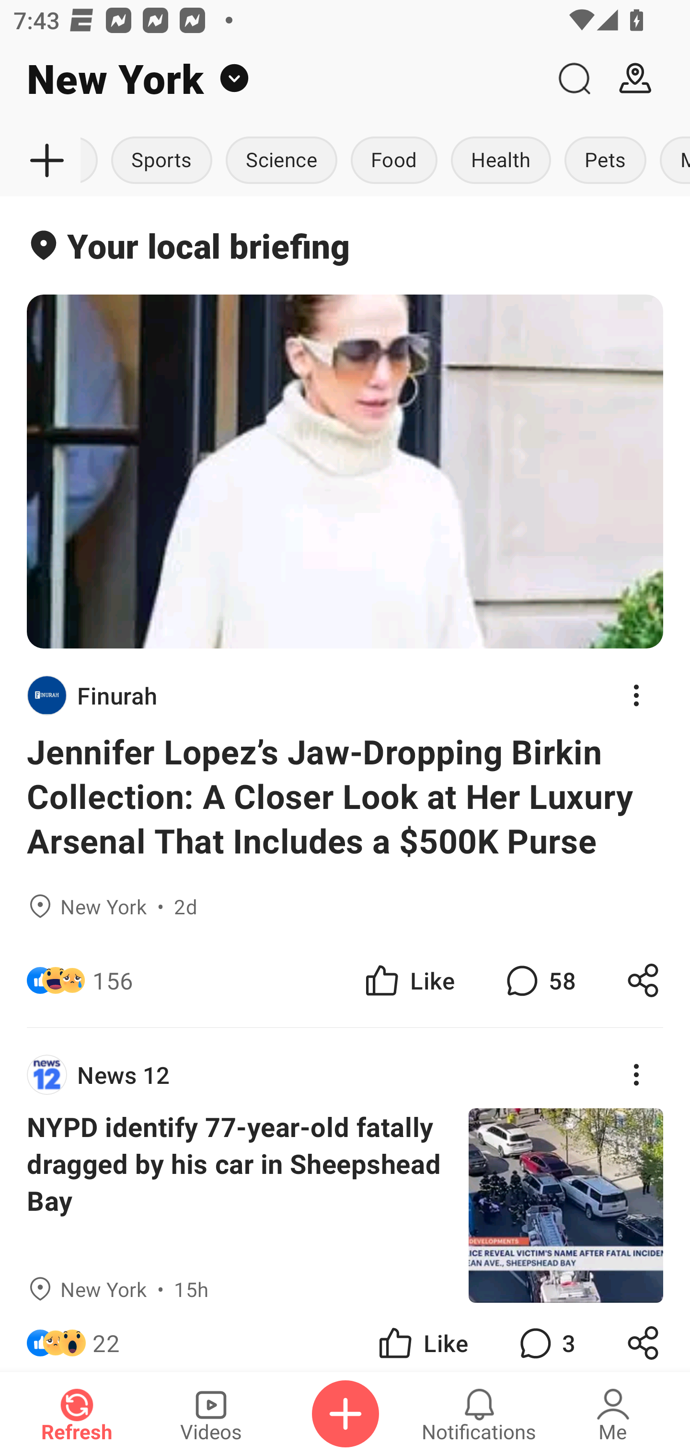  Describe the element at coordinates (112, 980) in the screenshot. I see `156` at that location.